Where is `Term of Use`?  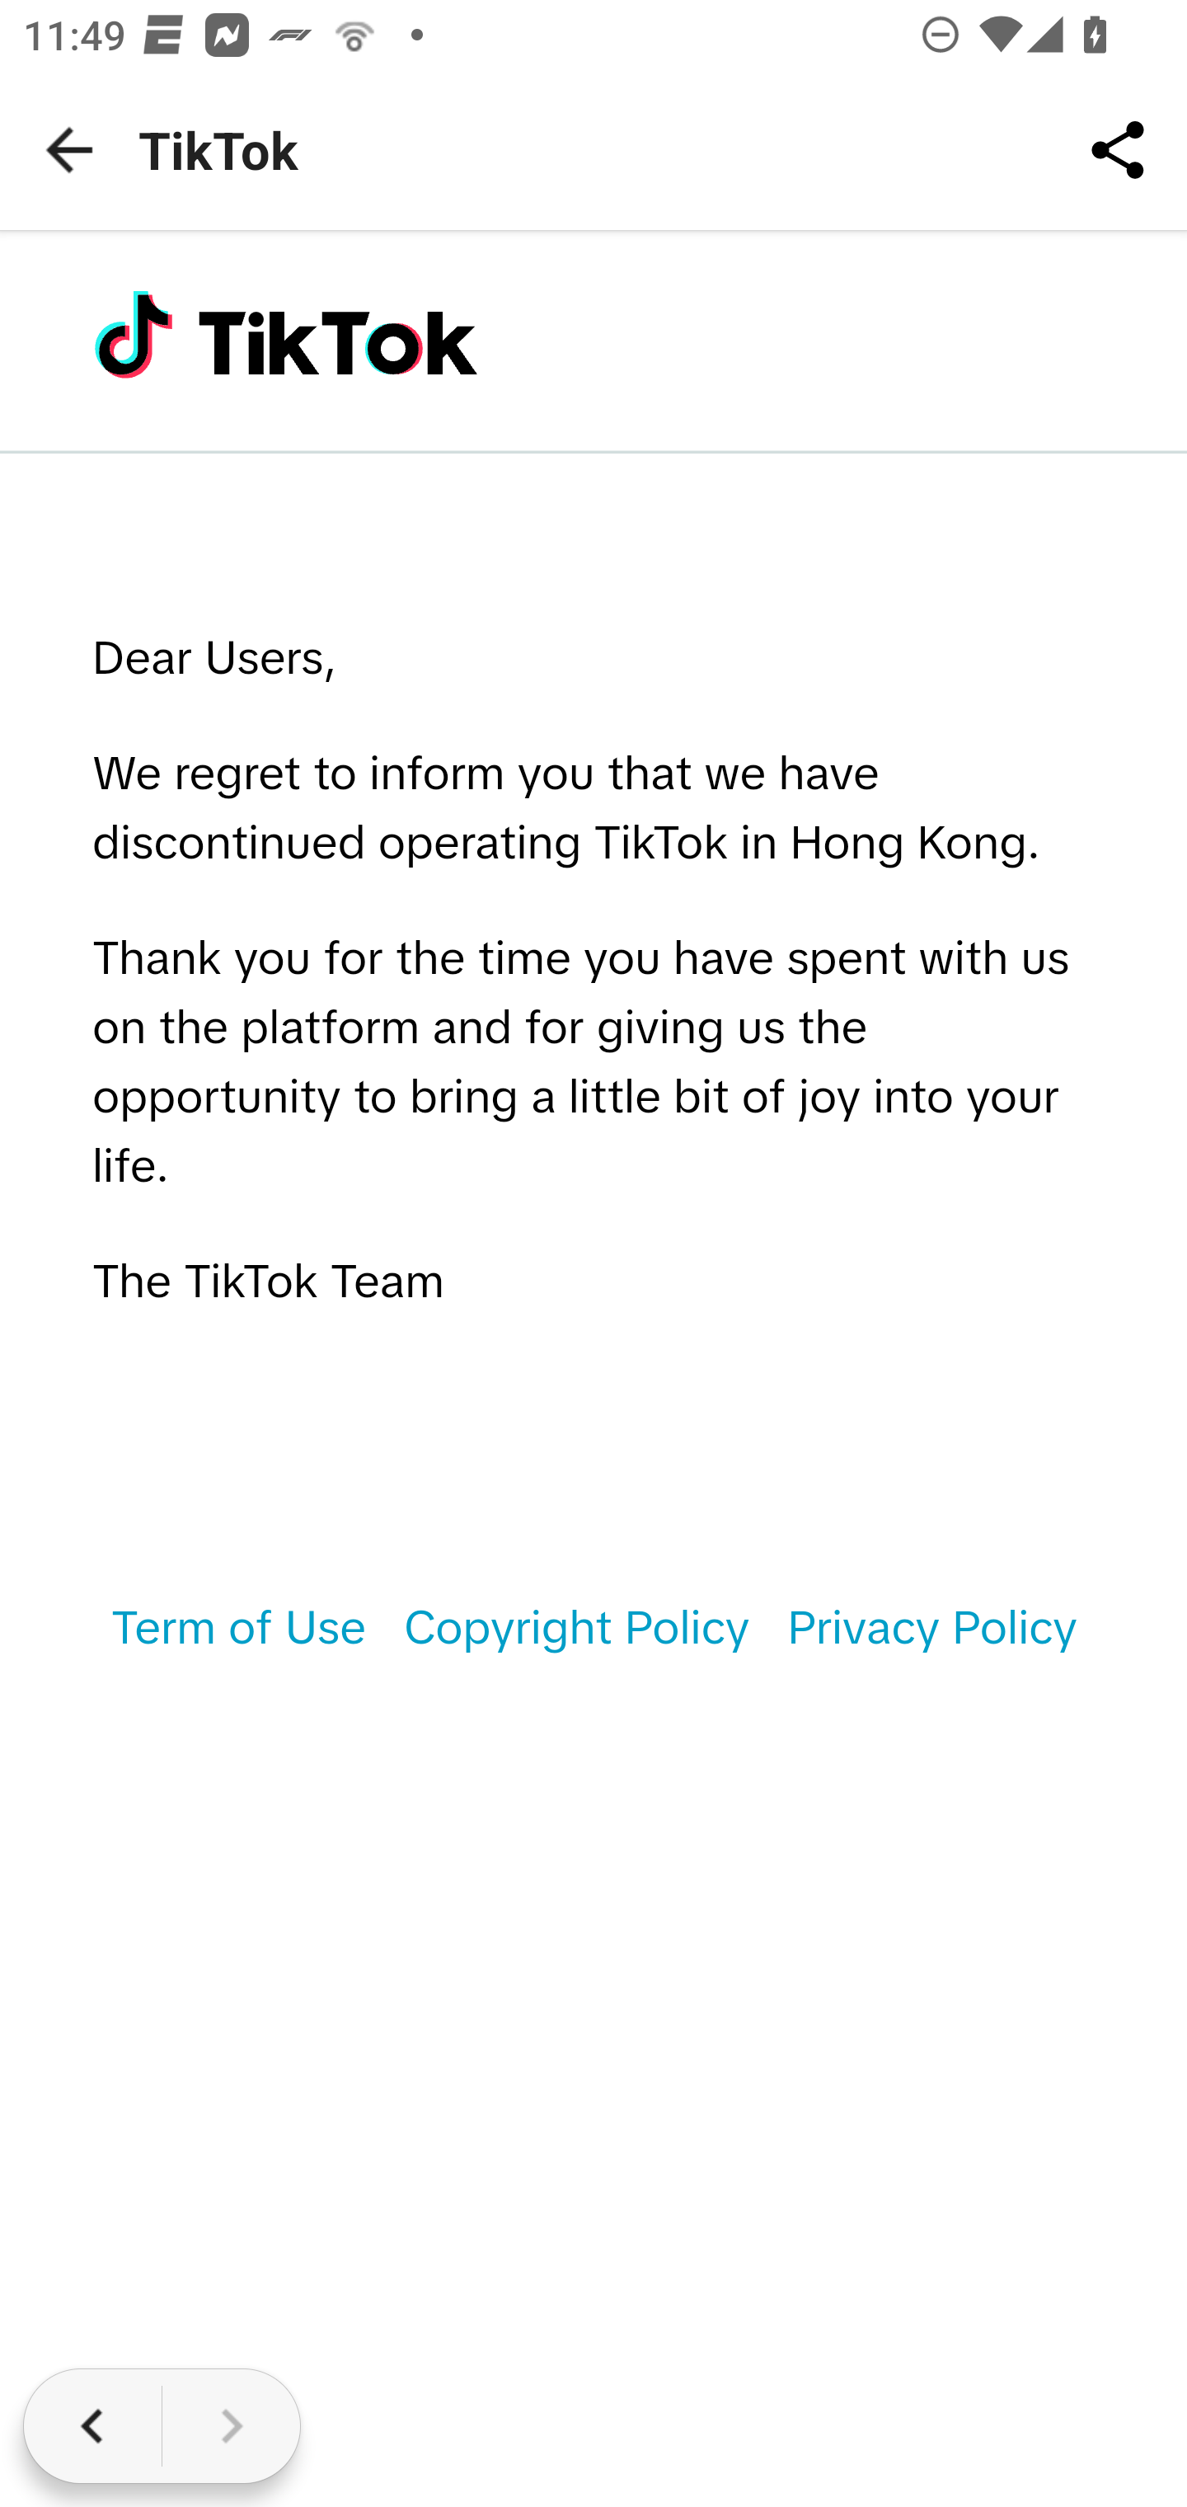 Term of Use is located at coordinates (237, 1630).